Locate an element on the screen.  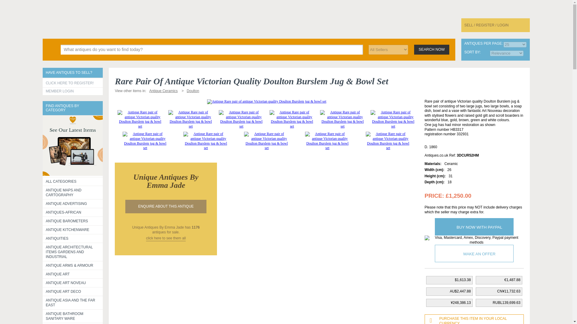
ANTIQUE ASIA AND THE FAR EAST is located at coordinates (73, 302).